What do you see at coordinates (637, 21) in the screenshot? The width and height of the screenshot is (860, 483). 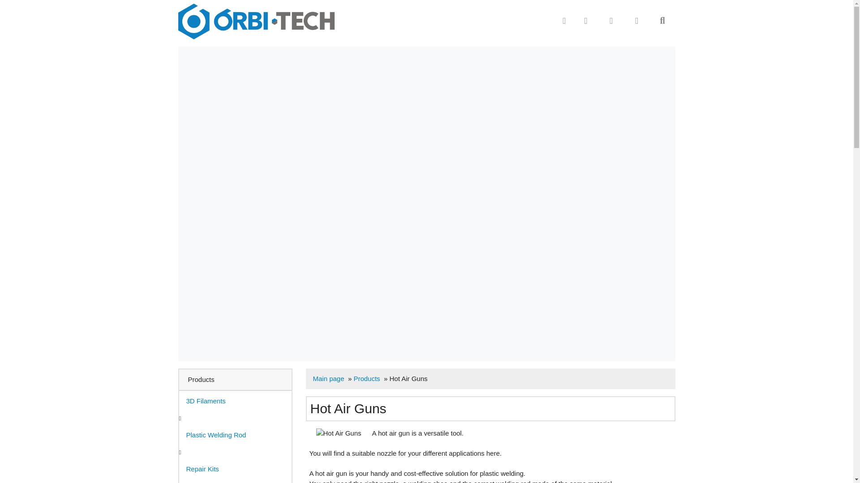 I see `Shopping cart` at bounding box center [637, 21].